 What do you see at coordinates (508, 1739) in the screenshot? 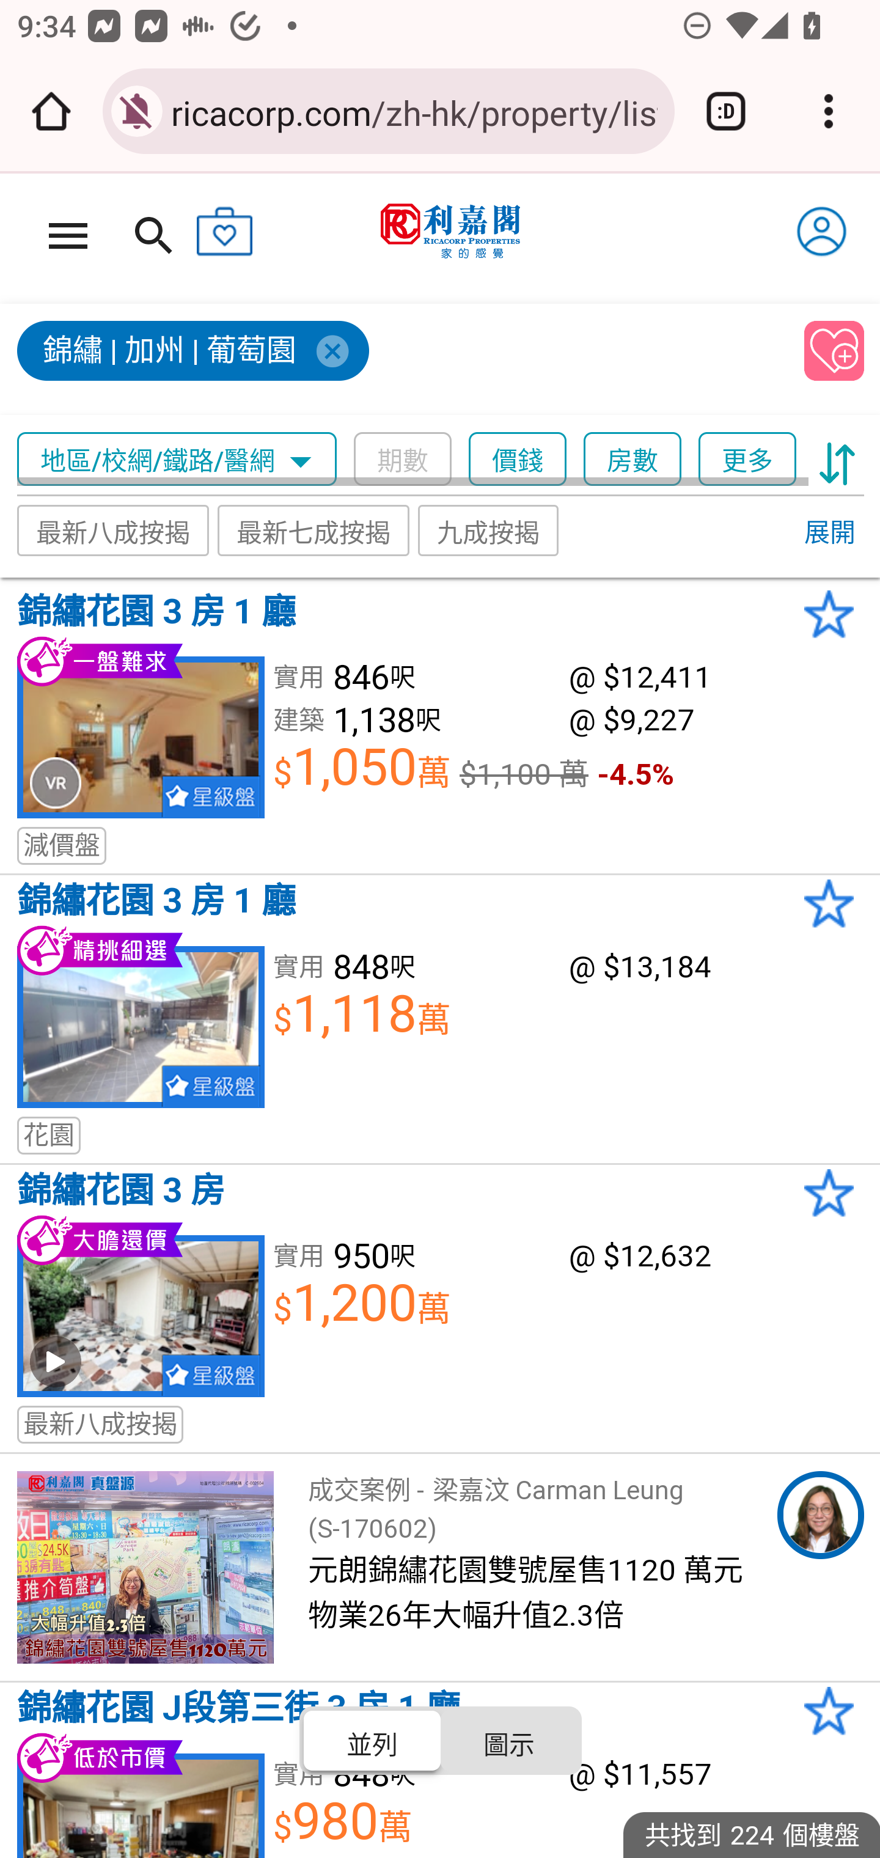
I see `圖示` at bounding box center [508, 1739].